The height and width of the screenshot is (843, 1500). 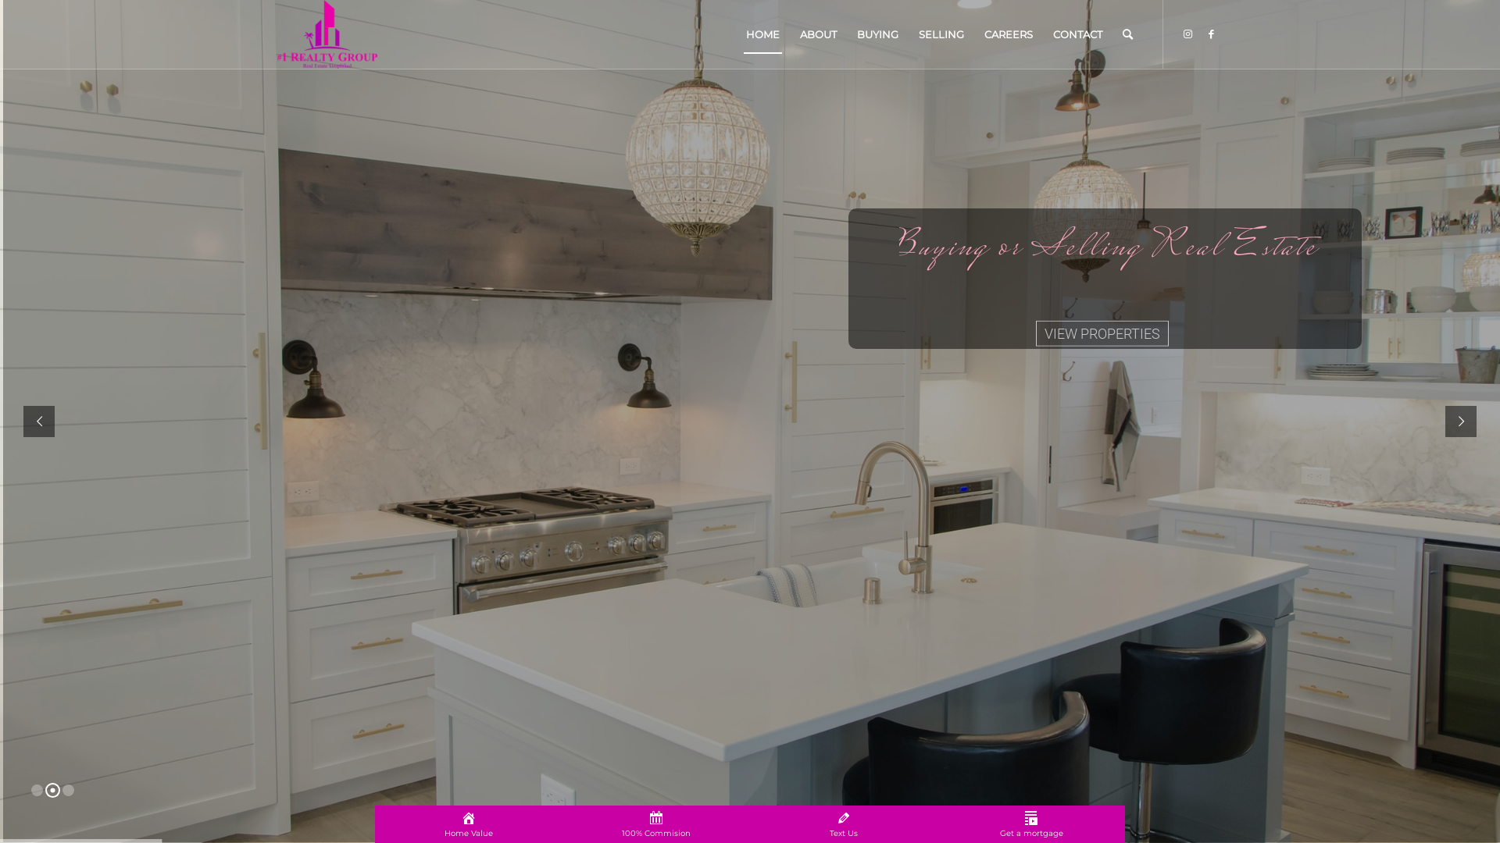 What do you see at coordinates (878, 34) in the screenshot?
I see `BUYING` at bounding box center [878, 34].